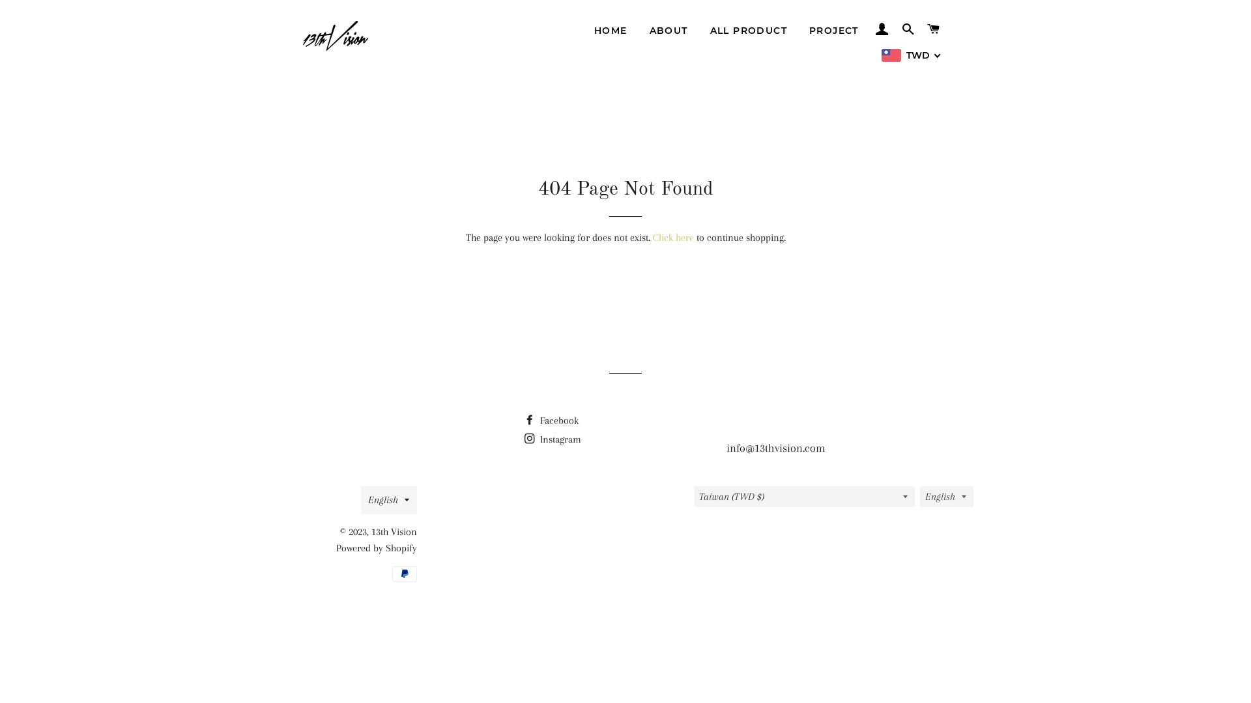  I want to click on CART, so click(934, 29).